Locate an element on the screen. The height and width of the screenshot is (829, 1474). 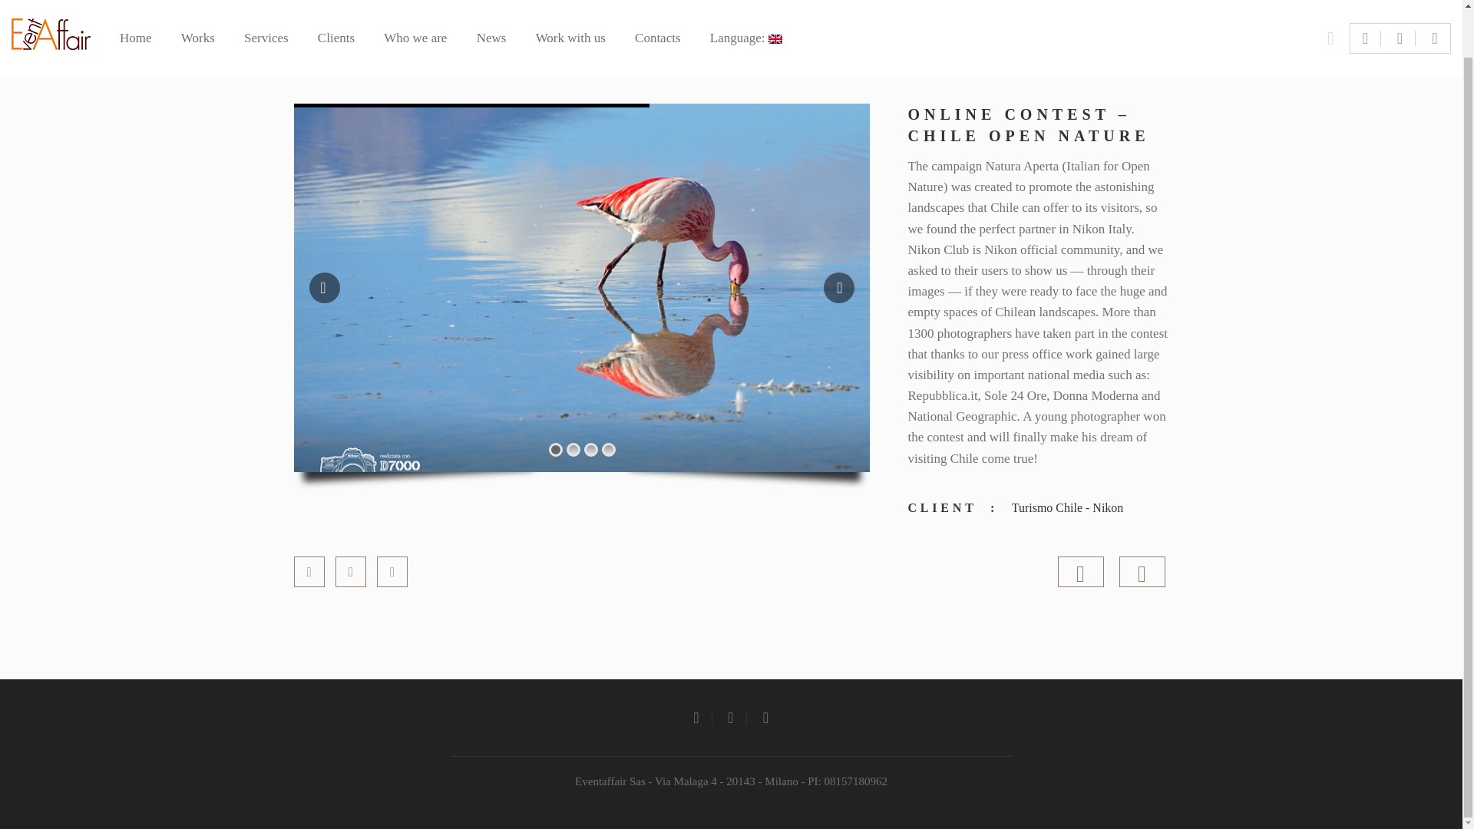
Services is located at coordinates (266, 2).